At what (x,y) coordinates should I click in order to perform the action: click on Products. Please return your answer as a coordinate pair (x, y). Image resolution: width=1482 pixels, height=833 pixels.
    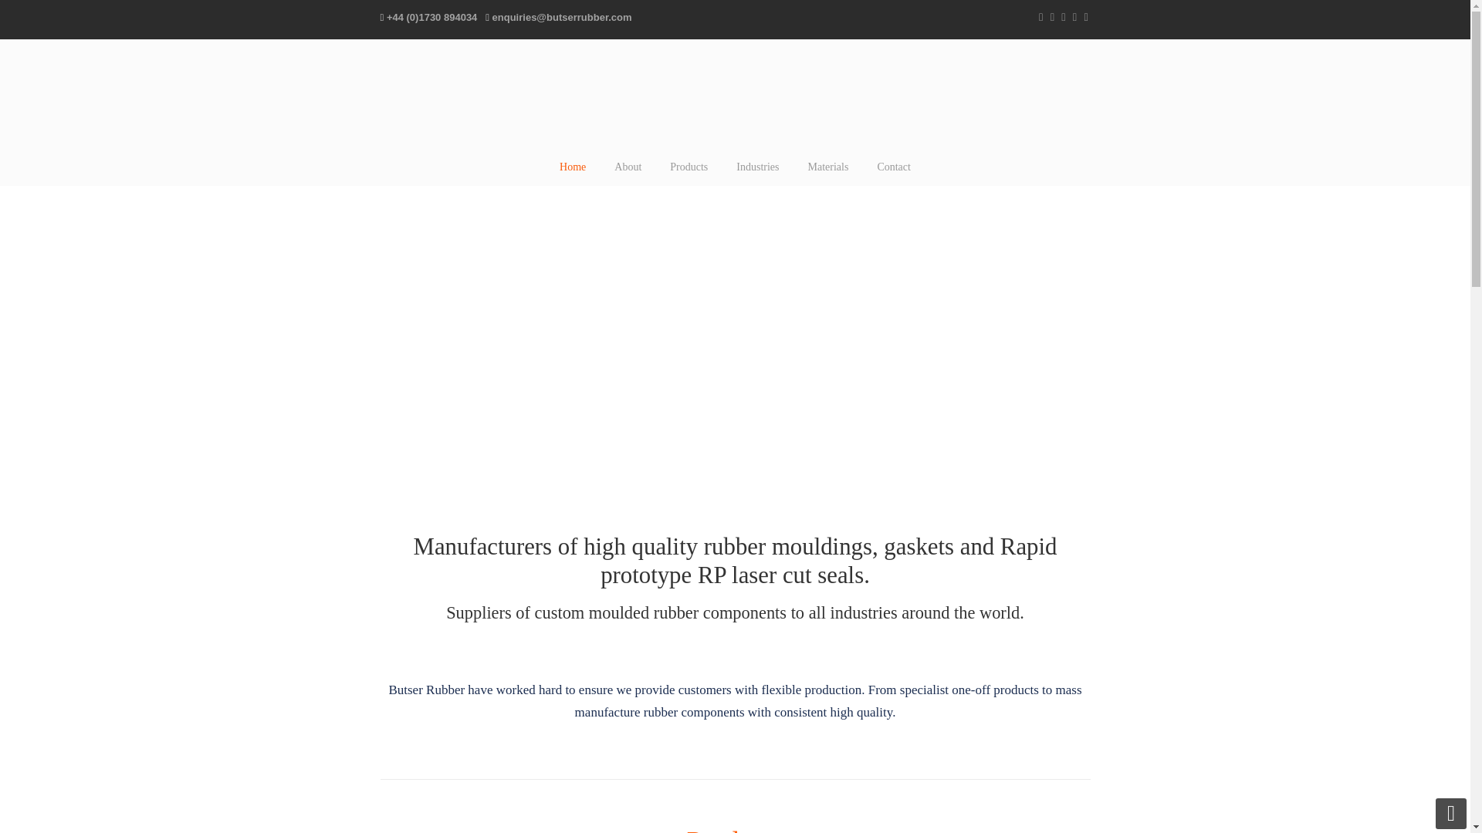
    Looking at the image, I should click on (735, 830).